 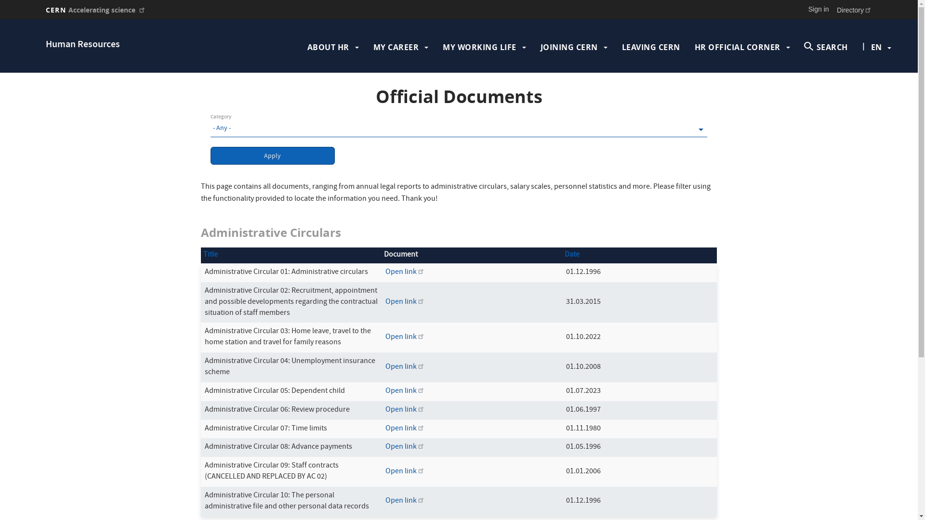 What do you see at coordinates (273, 156) in the screenshot?
I see `Apply` at bounding box center [273, 156].